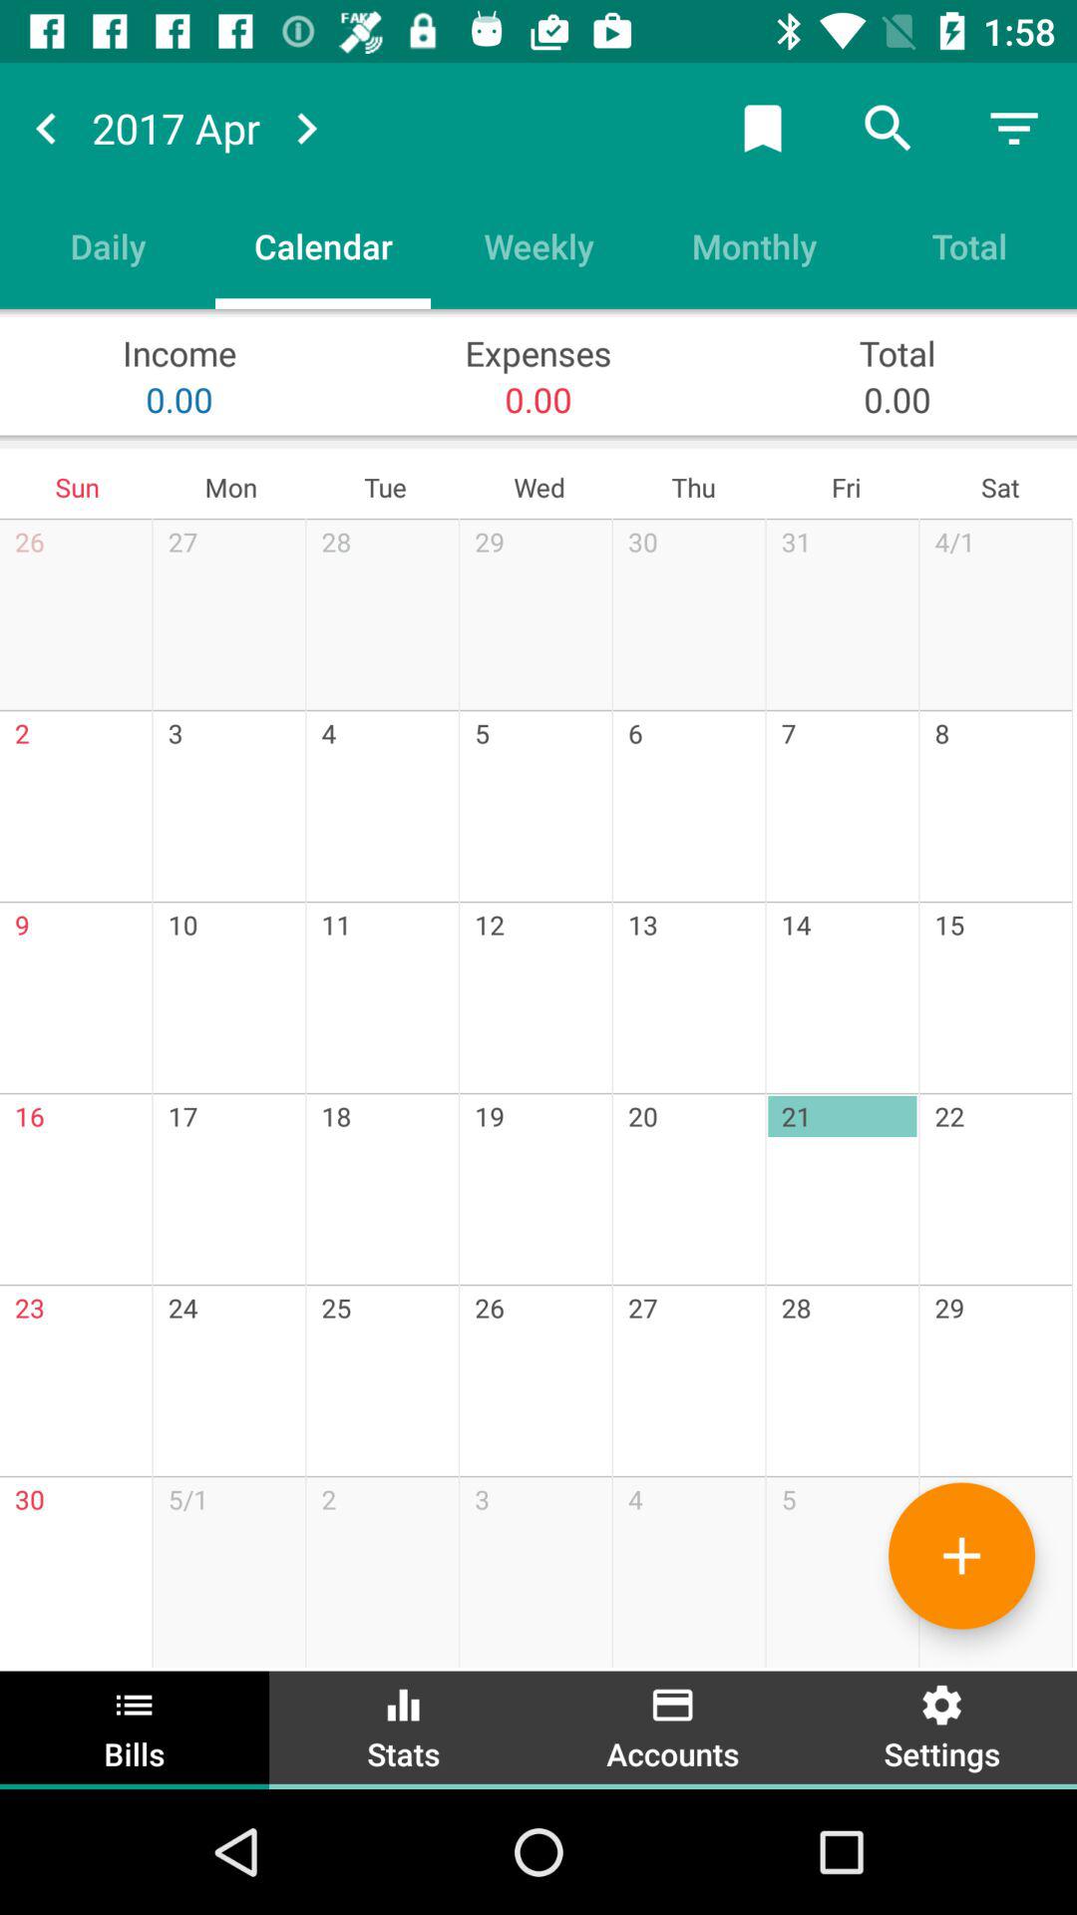  What do you see at coordinates (961, 1556) in the screenshot?
I see `add event` at bounding box center [961, 1556].